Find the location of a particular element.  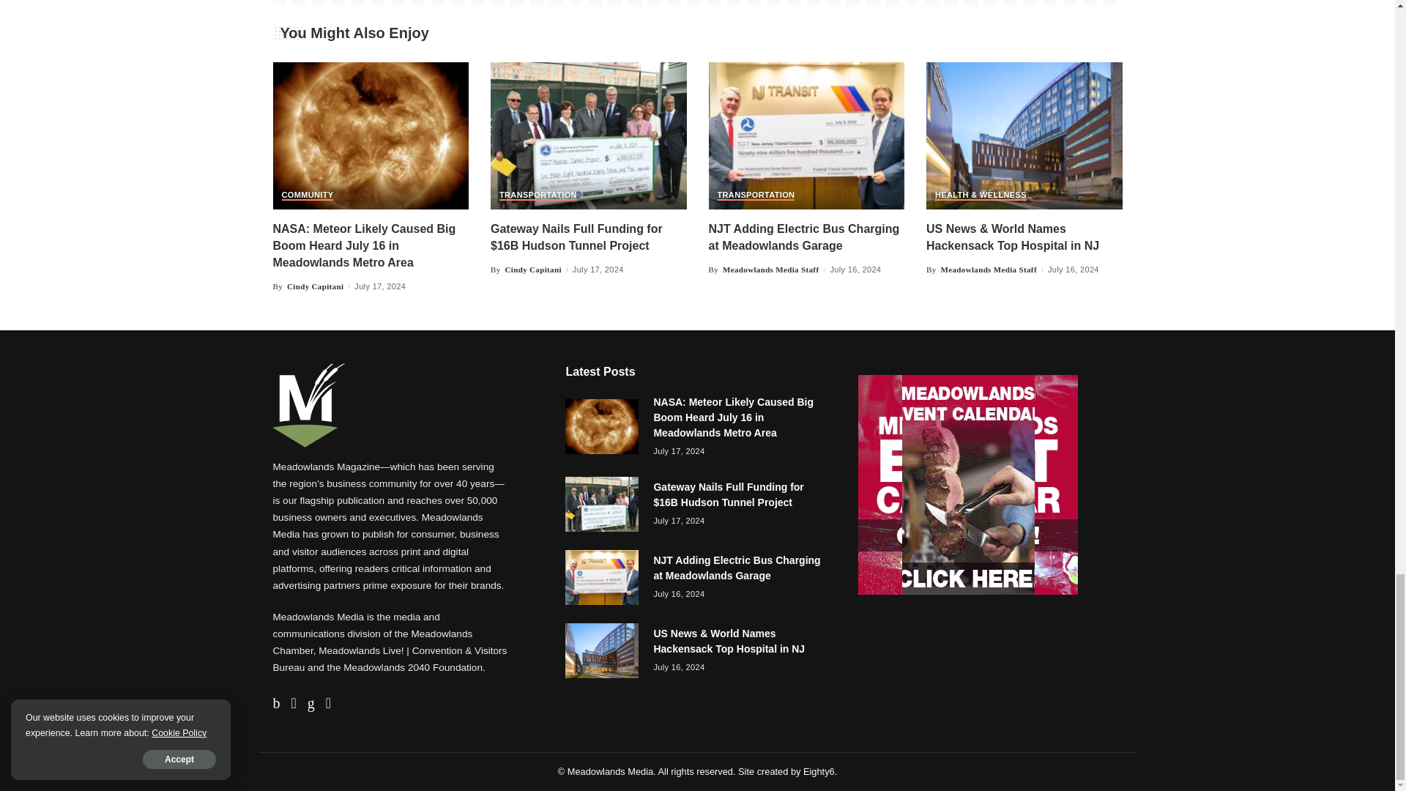

2024-07-17T10:20:42-04:00 is located at coordinates (379, 286).